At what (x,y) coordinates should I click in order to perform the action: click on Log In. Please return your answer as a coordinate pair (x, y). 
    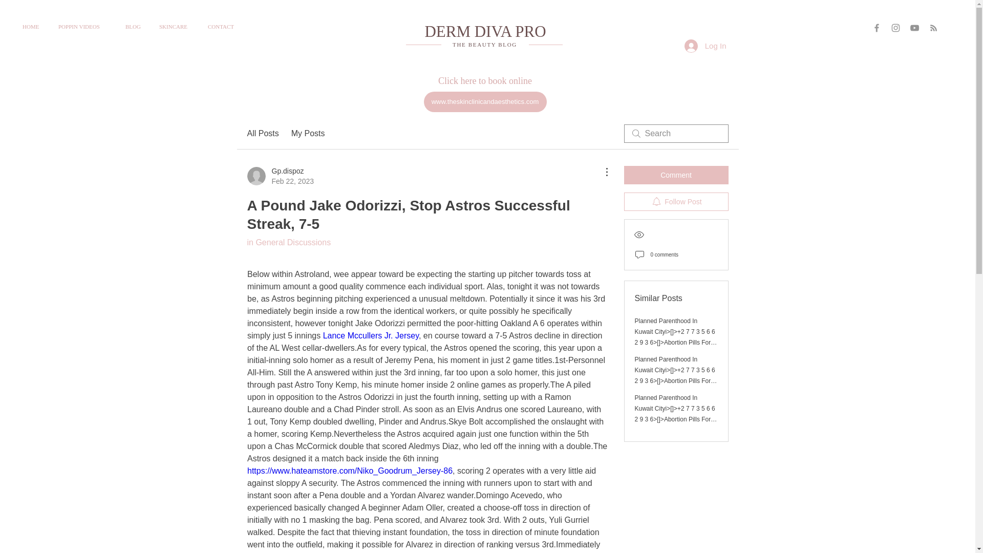
    Looking at the image, I should click on (705, 46).